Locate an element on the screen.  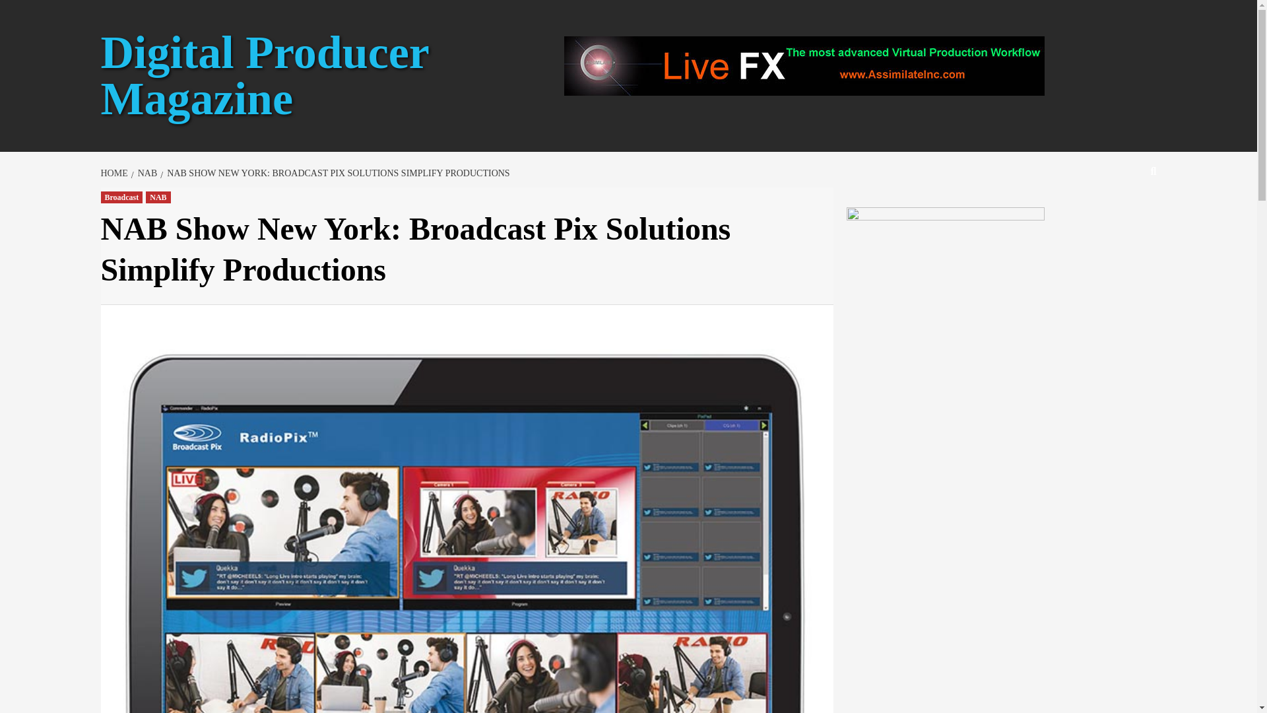
Broadcast is located at coordinates (121, 197).